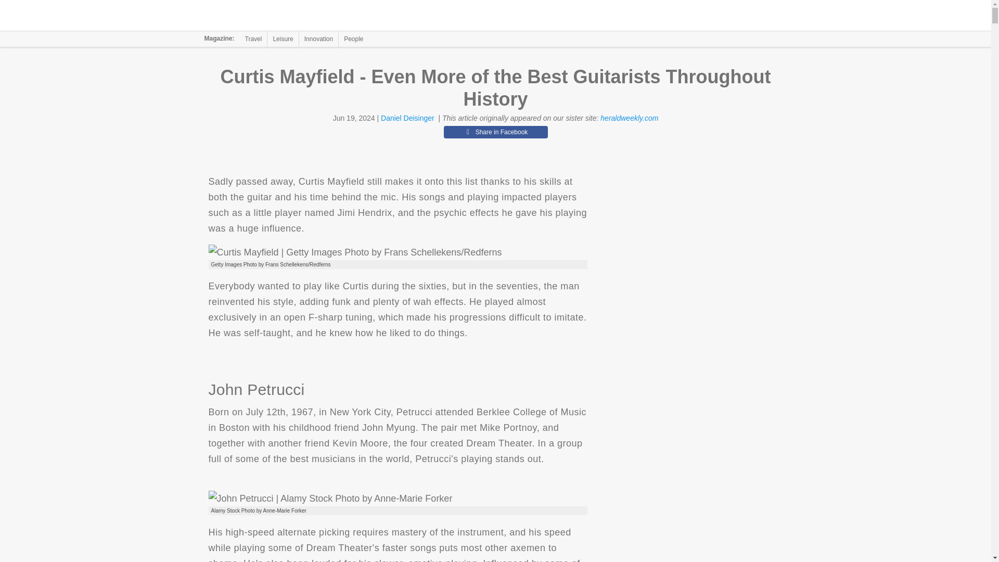  Describe the element at coordinates (253, 39) in the screenshot. I see `Travel` at that location.